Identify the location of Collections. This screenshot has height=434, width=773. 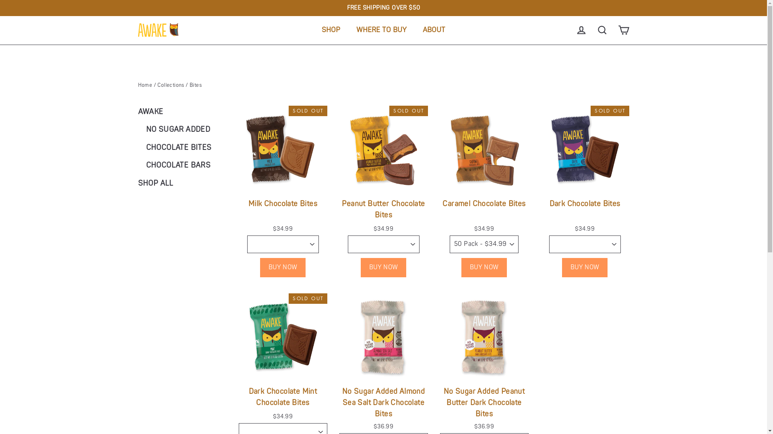
(171, 85).